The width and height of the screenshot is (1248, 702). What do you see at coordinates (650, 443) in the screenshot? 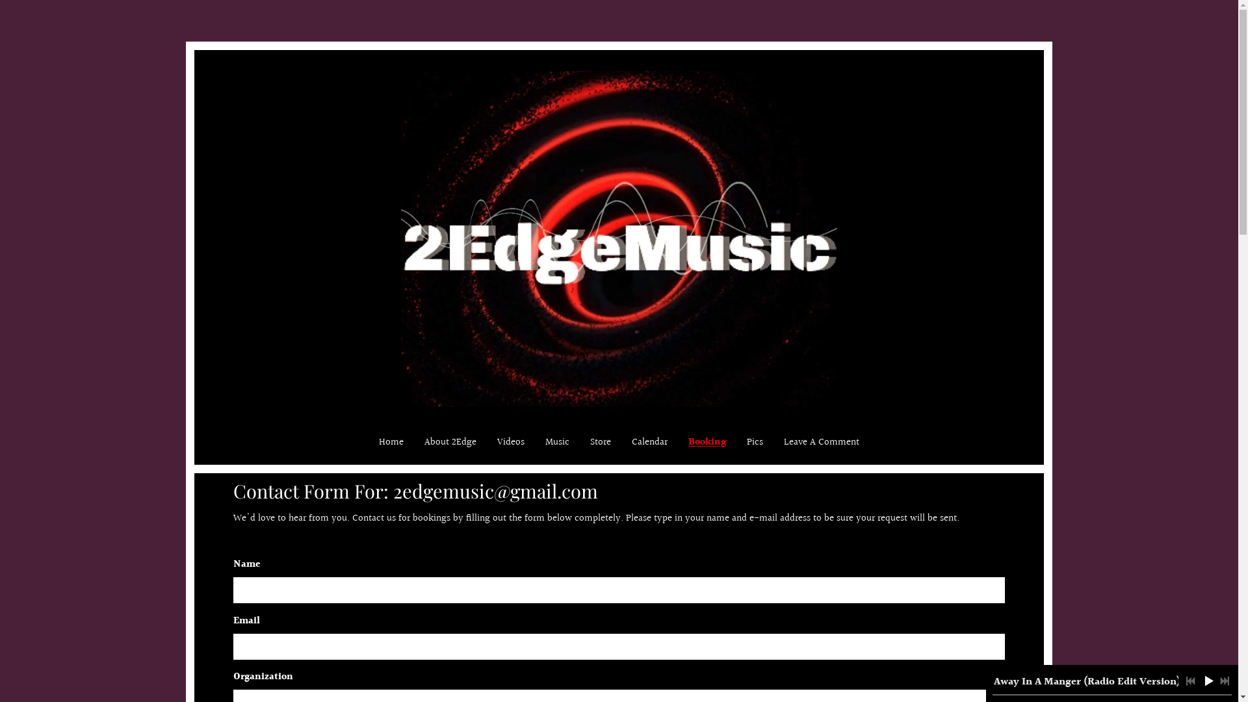
I see `Calendar` at bounding box center [650, 443].